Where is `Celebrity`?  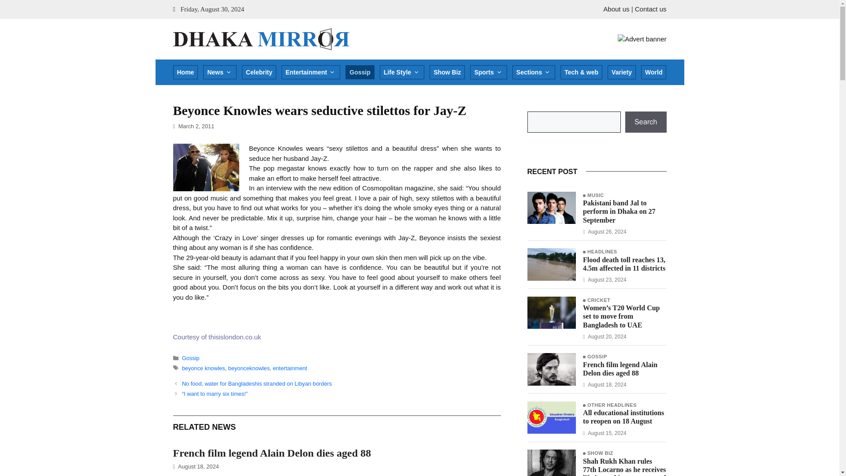 Celebrity is located at coordinates (259, 72).